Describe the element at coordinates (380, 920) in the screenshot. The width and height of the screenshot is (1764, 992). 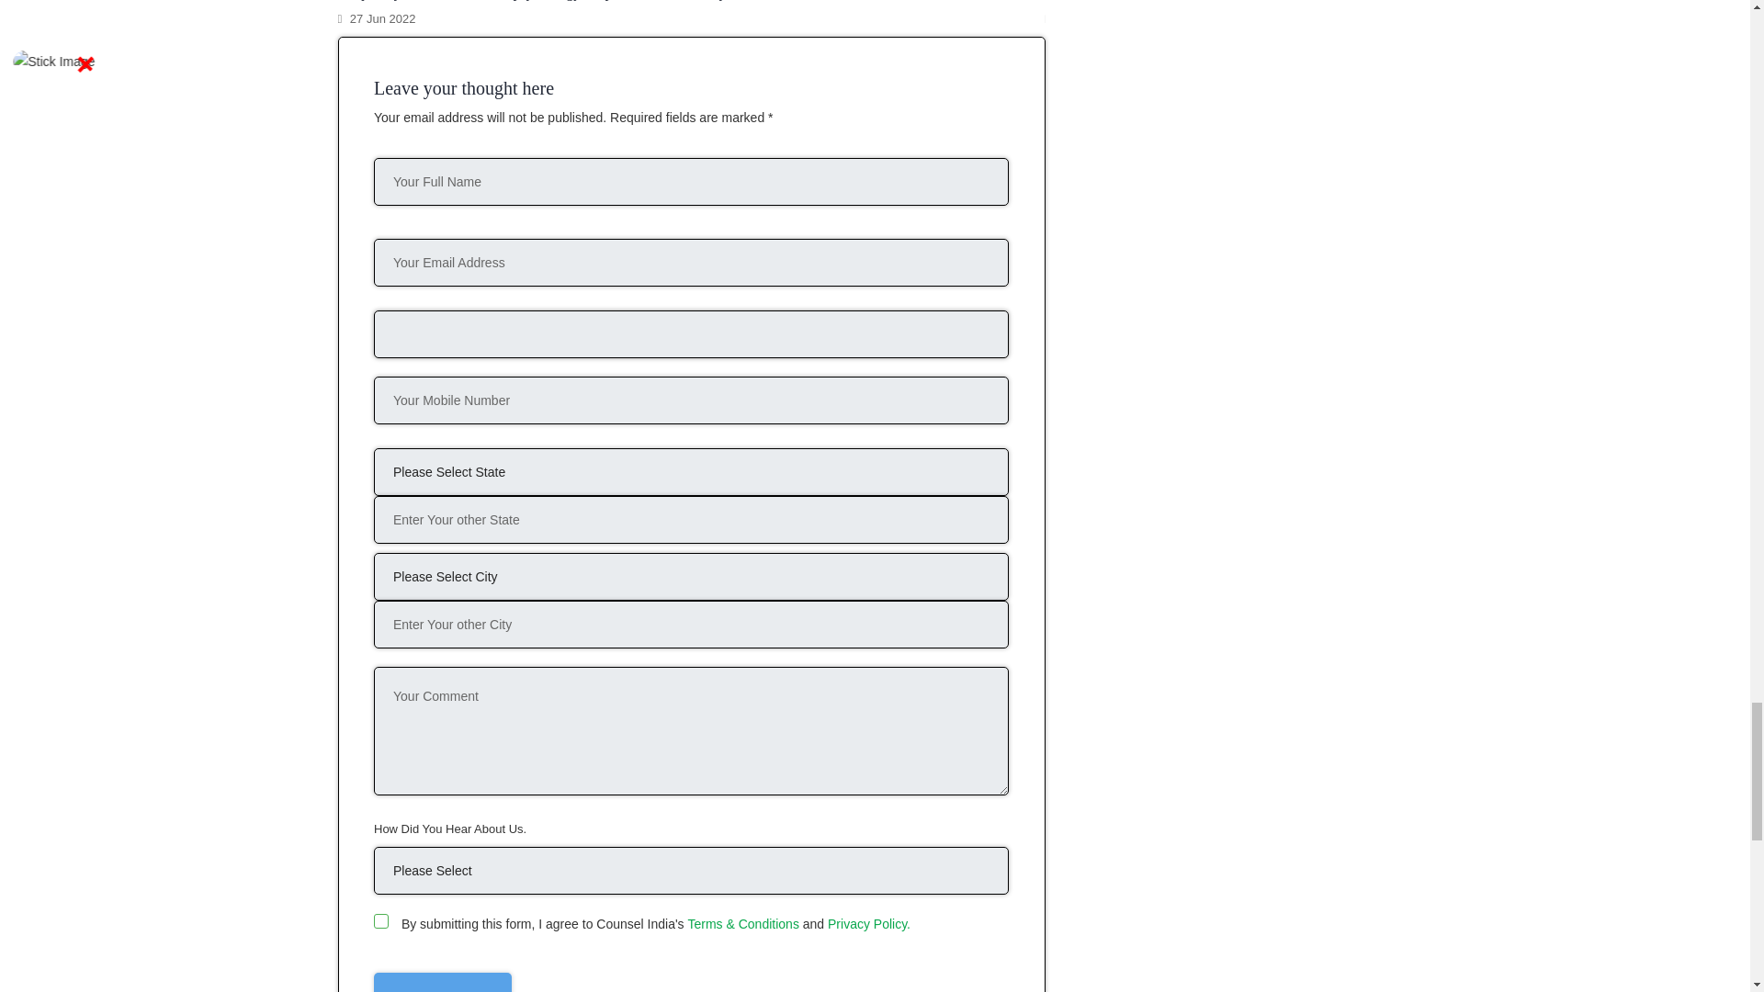
I see `Please fill out this field` at that location.